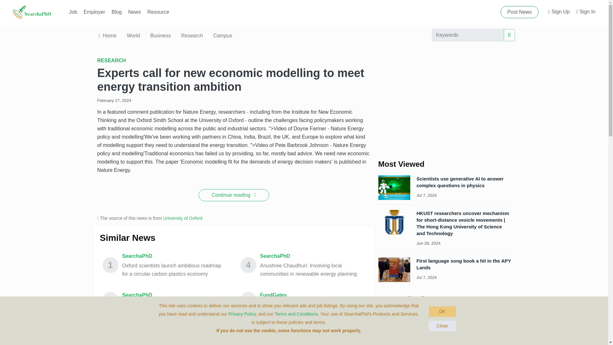 The height and width of the screenshot is (345, 613). What do you see at coordinates (586, 12) in the screenshot?
I see `Sign In` at bounding box center [586, 12].